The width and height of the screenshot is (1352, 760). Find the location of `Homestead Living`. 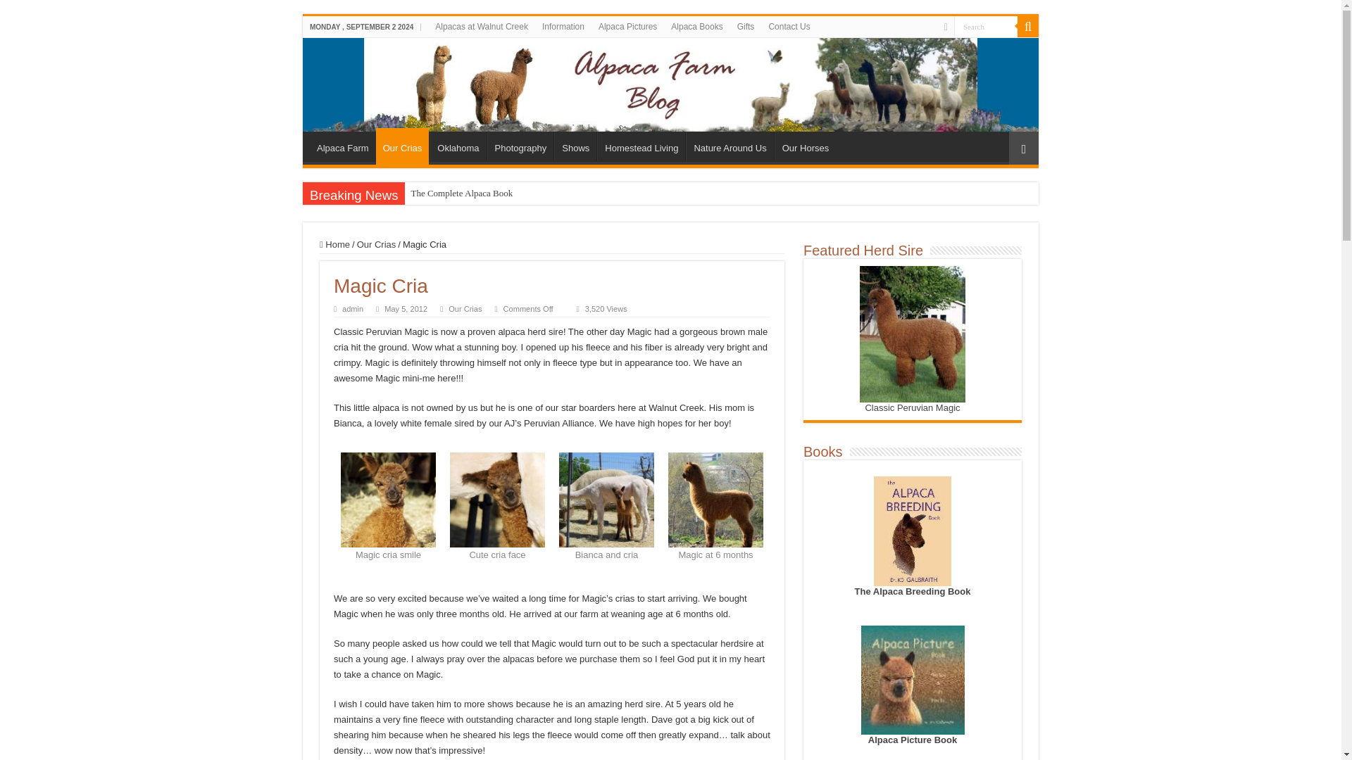

Homestead Living is located at coordinates (641, 146).